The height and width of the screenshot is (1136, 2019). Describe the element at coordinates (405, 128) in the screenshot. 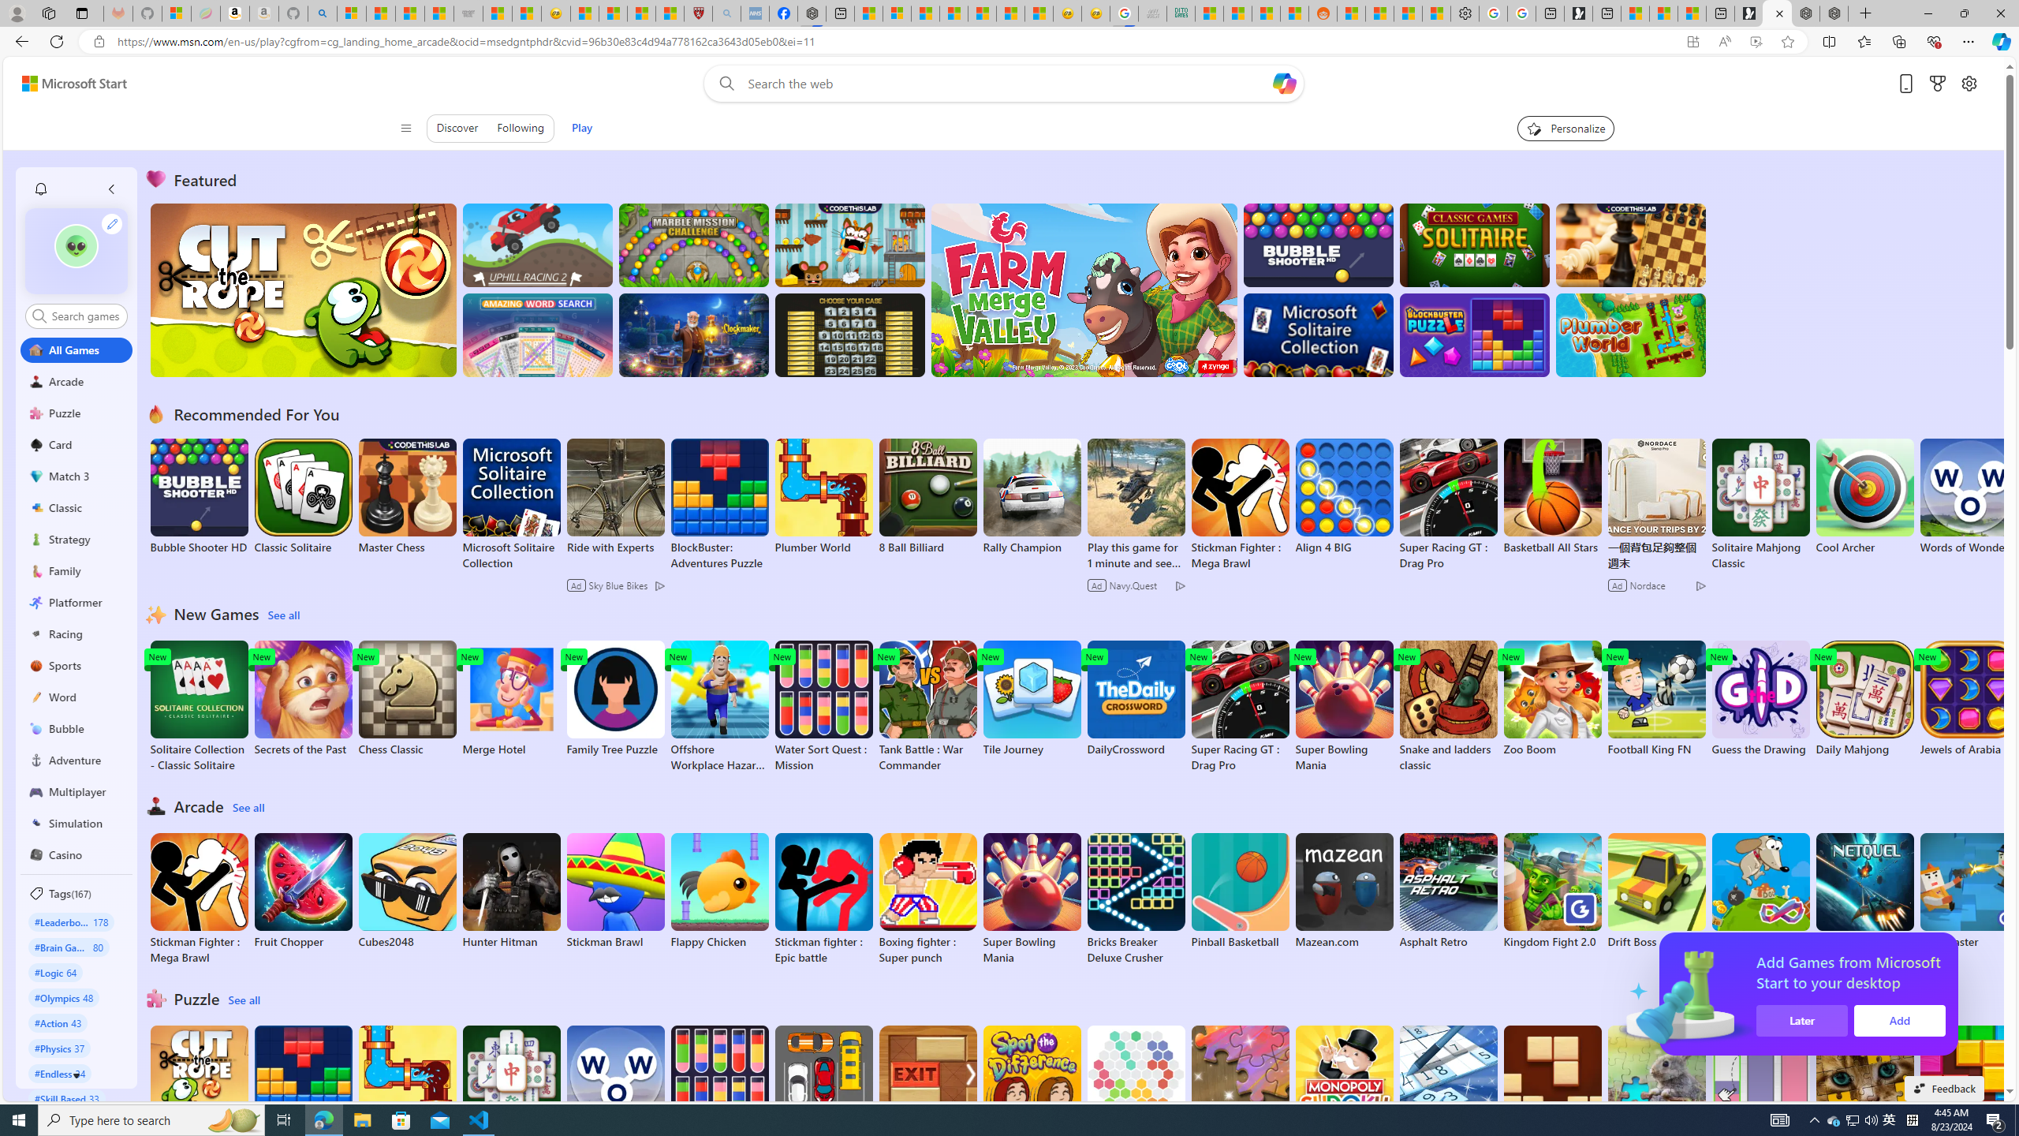

I see `Class: control icon-only` at that location.